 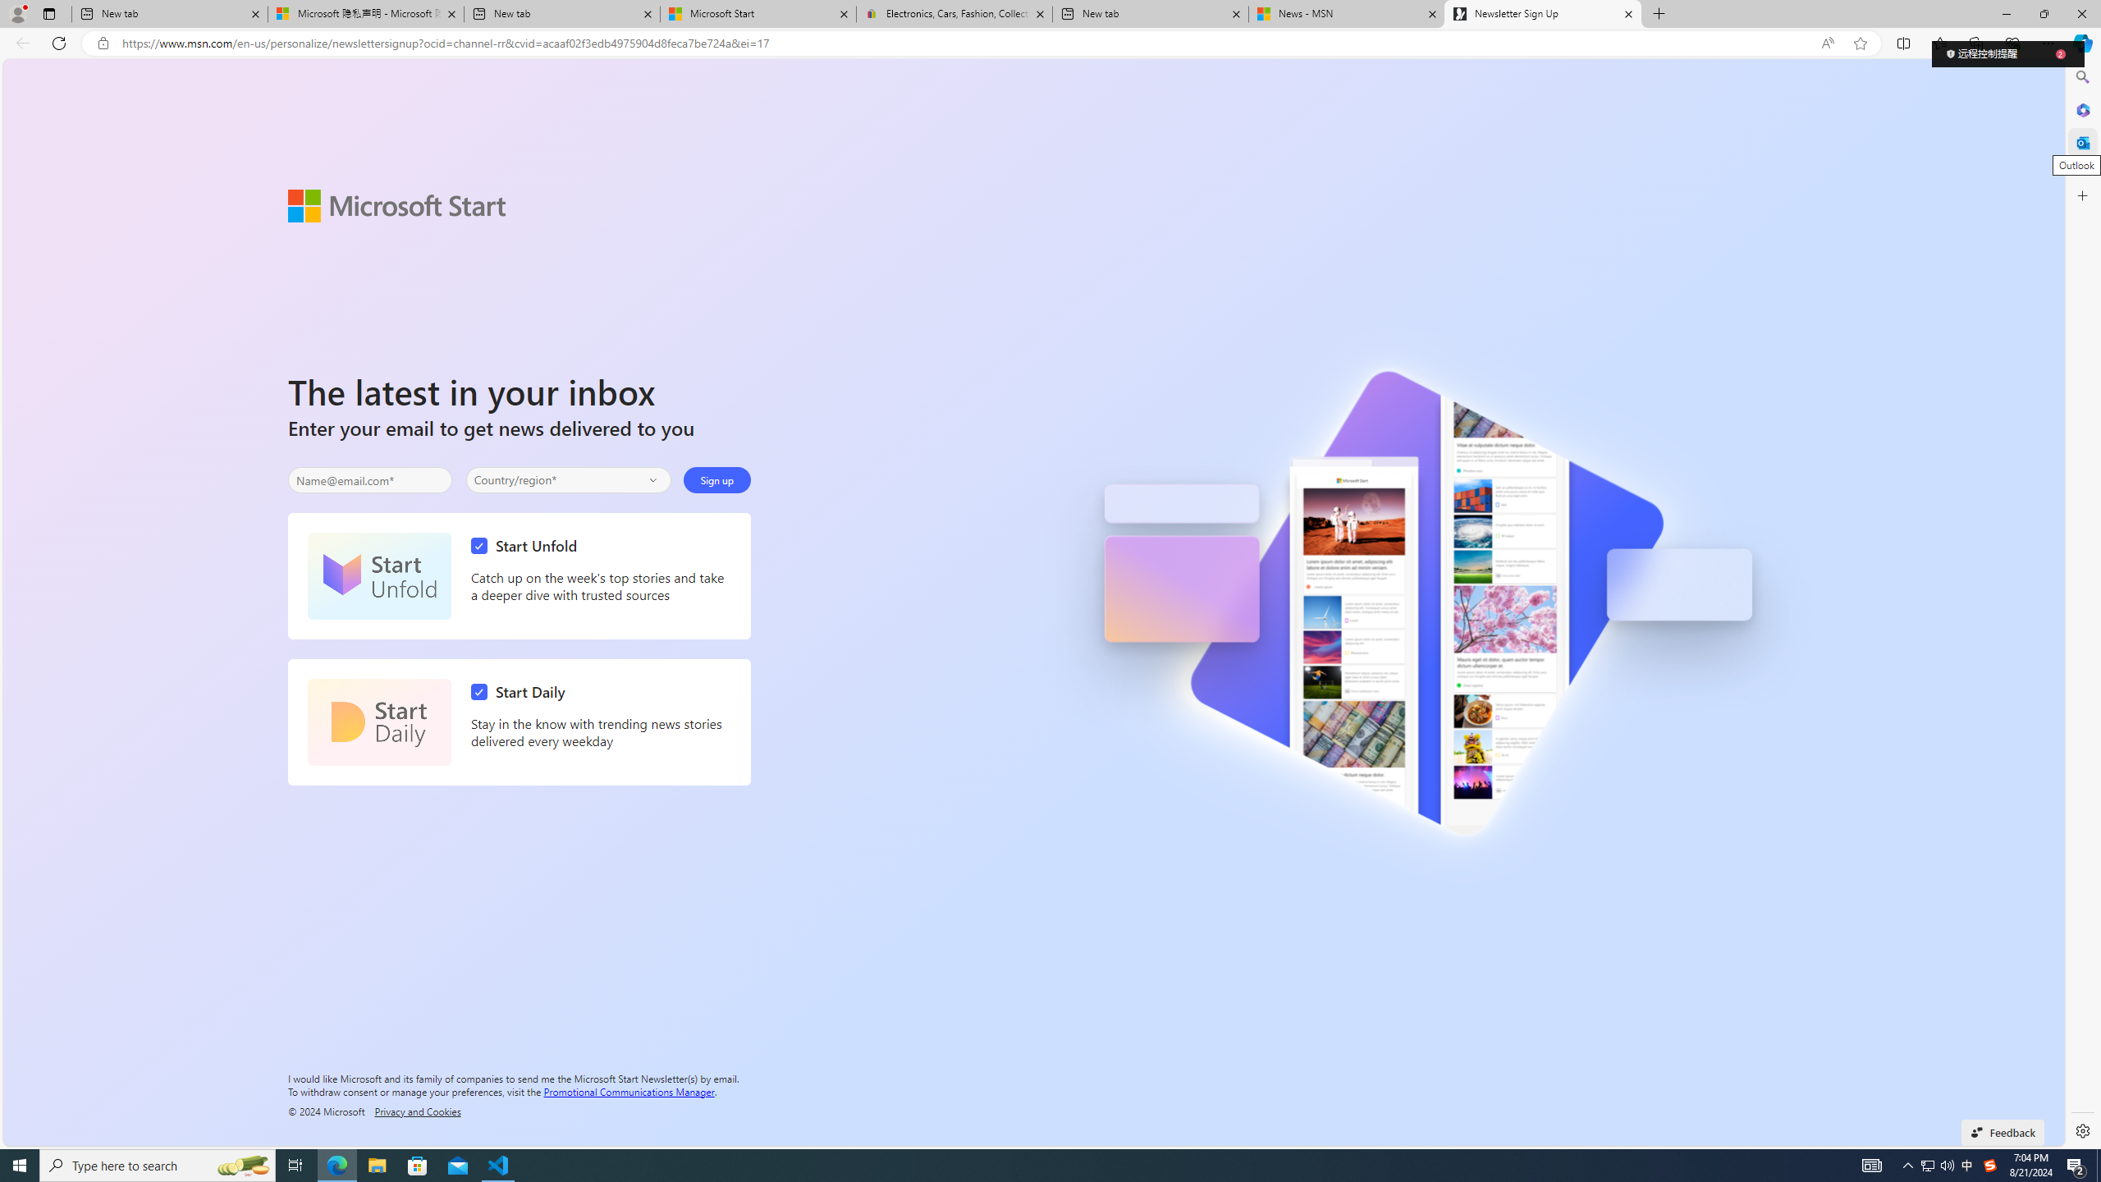 What do you see at coordinates (716, 479) in the screenshot?
I see `Sign up` at bounding box center [716, 479].